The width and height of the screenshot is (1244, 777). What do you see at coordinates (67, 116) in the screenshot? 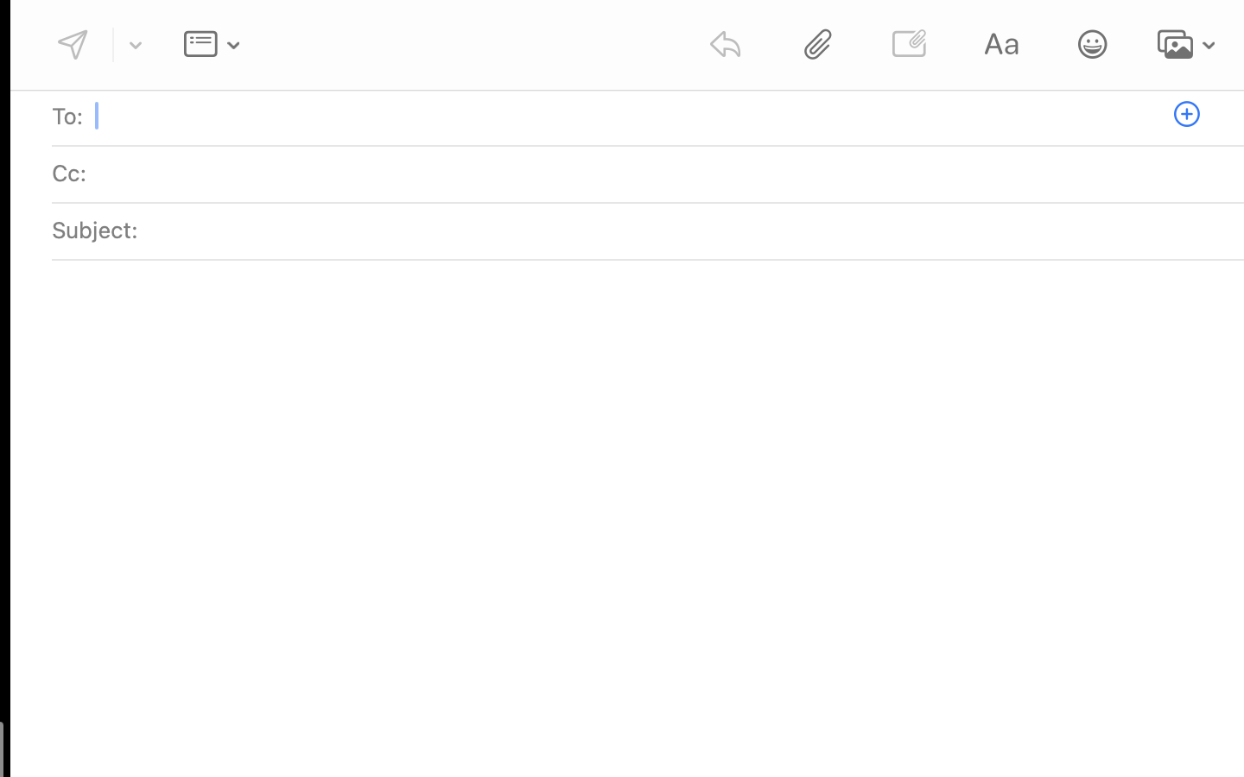
I see `To:` at bounding box center [67, 116].